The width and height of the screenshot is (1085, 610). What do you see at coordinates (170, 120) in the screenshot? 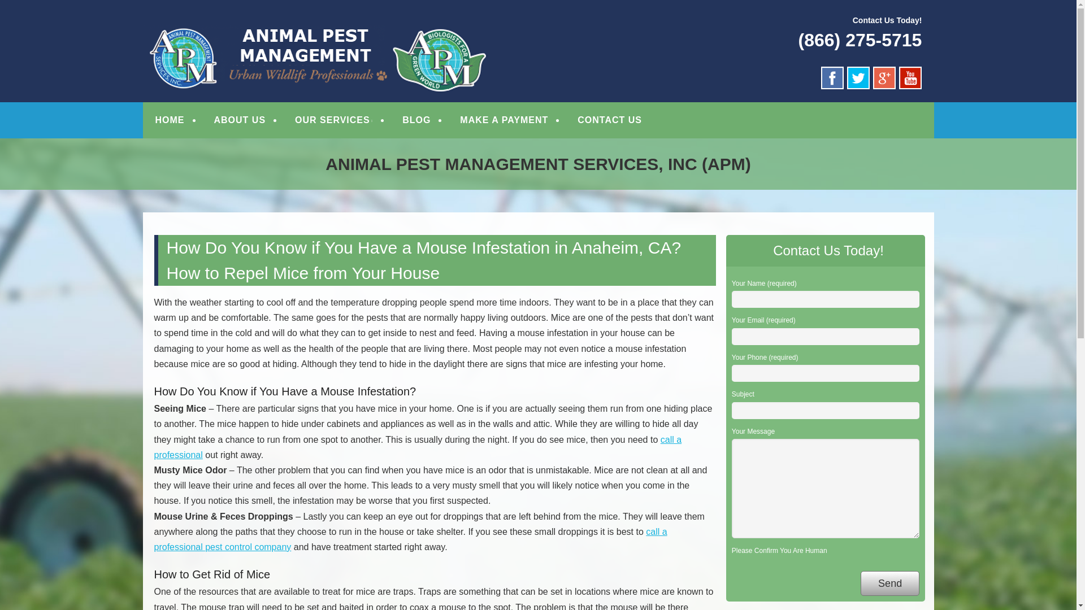
I see `HOME` at bounding box center [170, 120].